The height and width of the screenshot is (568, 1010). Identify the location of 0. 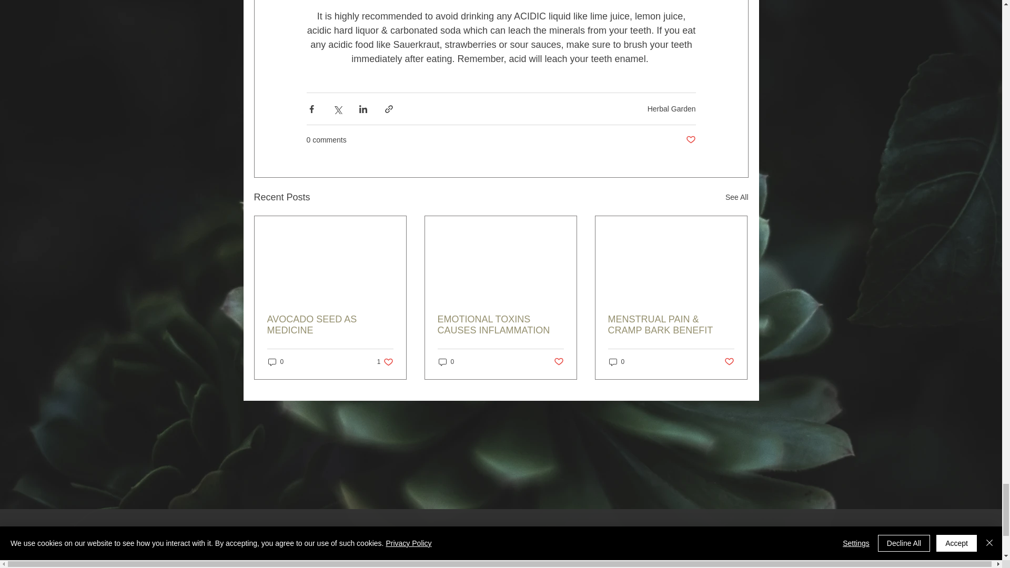
(446, 362).